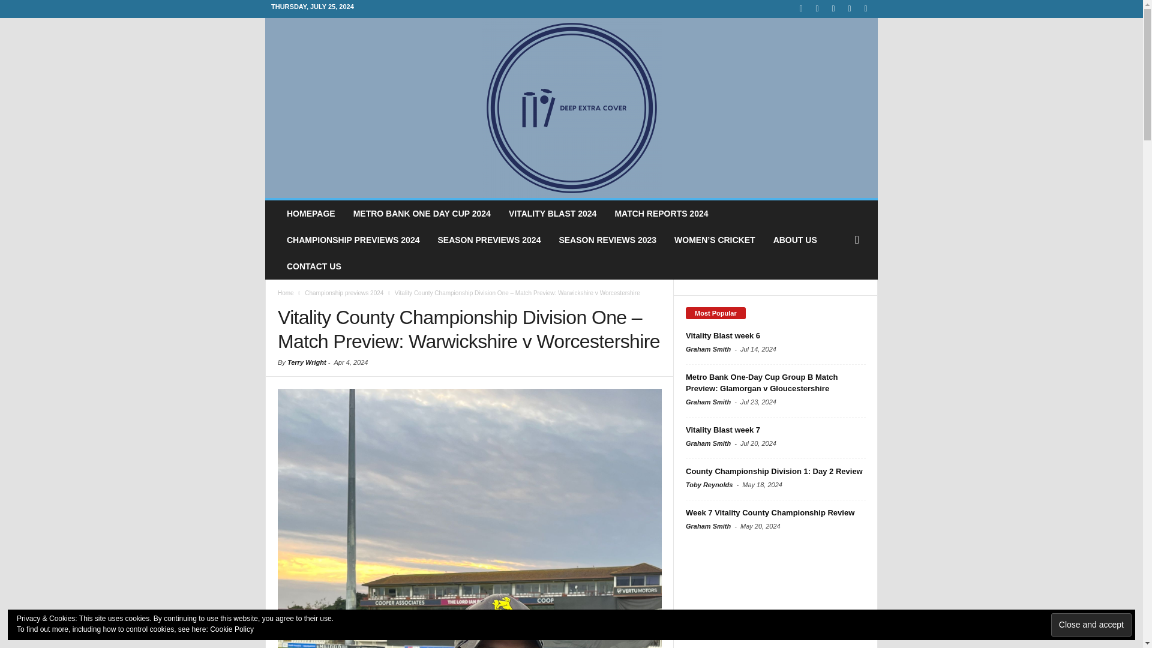 Image resolution: width=1152 pixels, height=648 pixels. I want to click on www.deepextracover.com, so click(571, 108).